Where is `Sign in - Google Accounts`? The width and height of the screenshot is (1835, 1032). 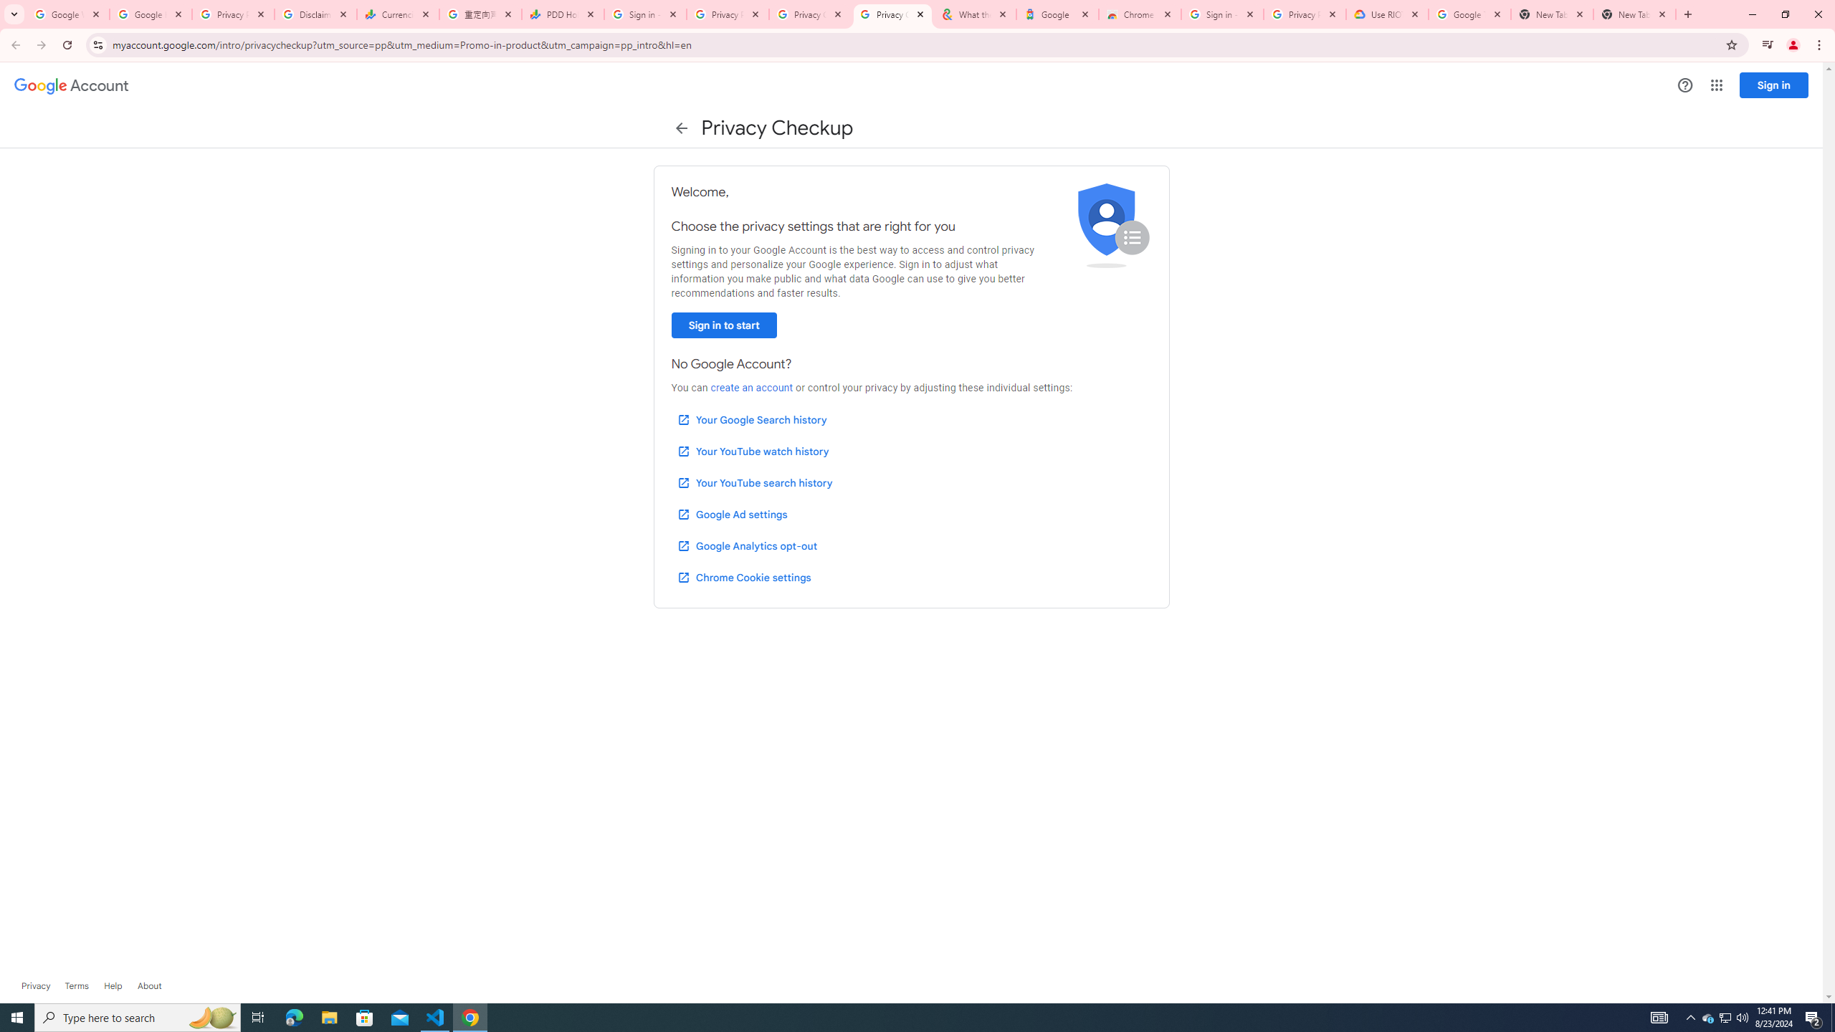 Sign in - Google Accounts is located at coordinates (645, 14).